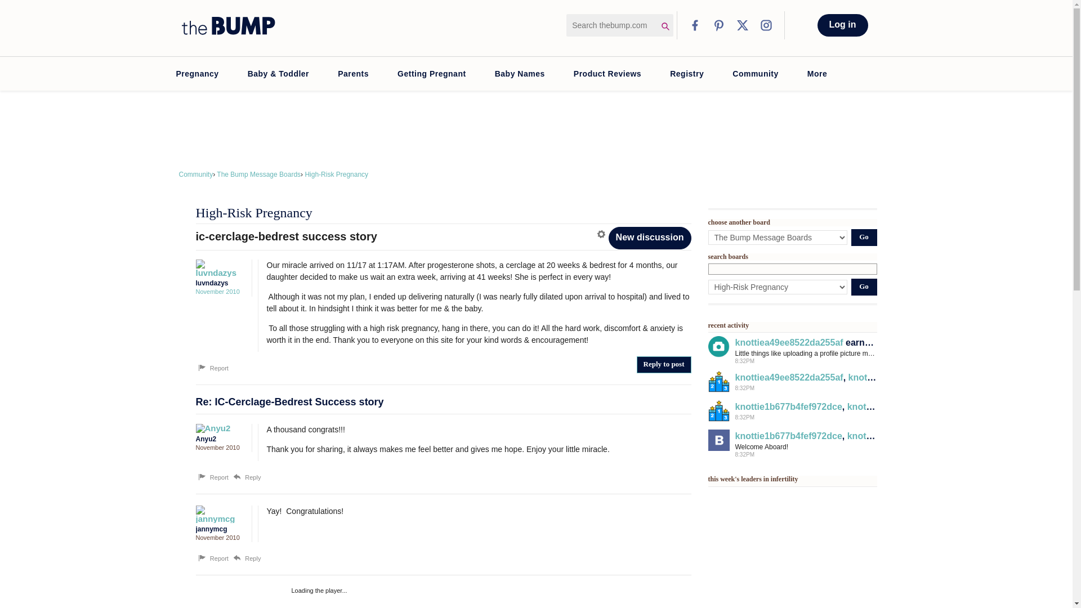  I want to click on November 20, 2010 7:12PM, so click(217, 538).